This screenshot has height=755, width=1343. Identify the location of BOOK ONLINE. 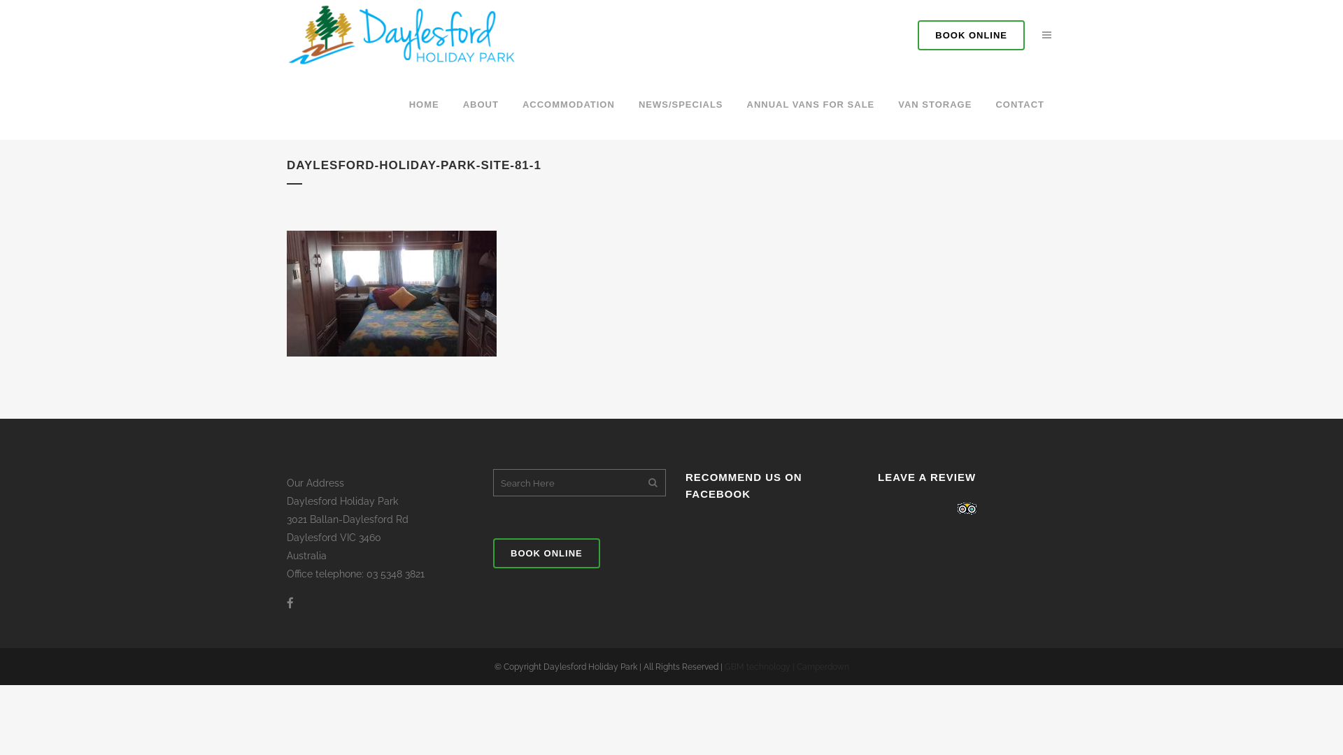
(971, 35).